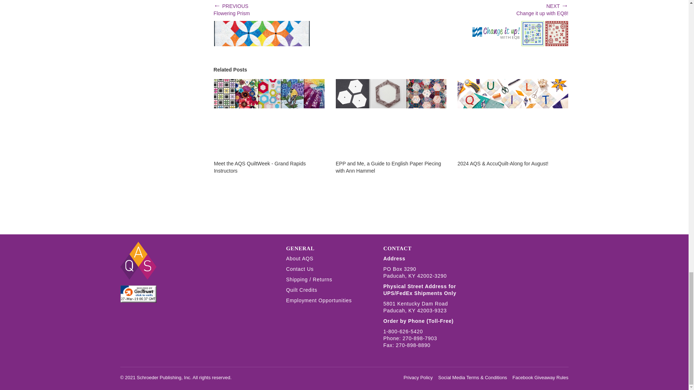 This screenshot has width=694, height=390. What do you see at coordinates (262, 34) in the screenshot?
I see `Flowering Prism` at bounding box center [262, 34].